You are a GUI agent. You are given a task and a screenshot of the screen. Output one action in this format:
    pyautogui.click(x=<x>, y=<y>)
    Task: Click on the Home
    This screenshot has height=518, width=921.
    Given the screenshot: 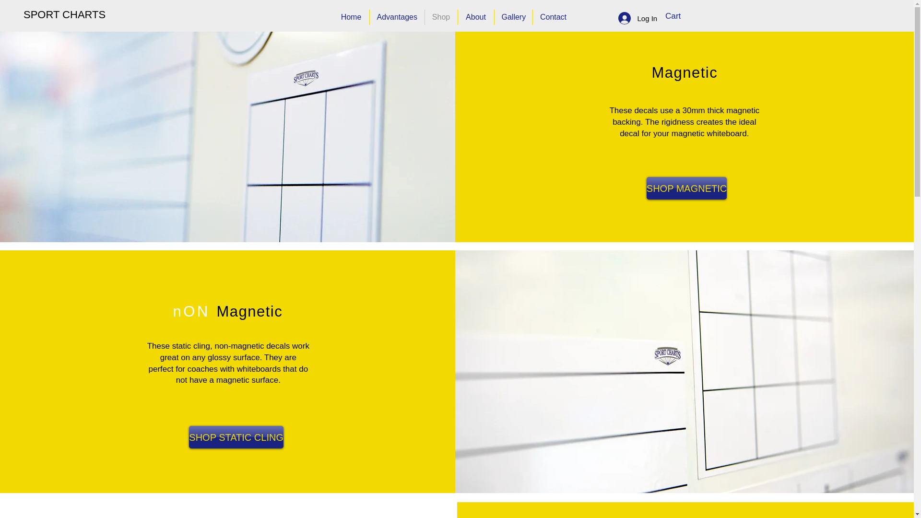 What is the action you would take?
    pyautogui.click(x=351, y=17)
    